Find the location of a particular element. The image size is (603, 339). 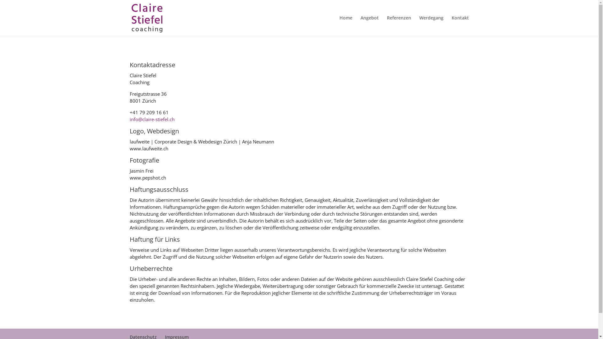

info@claire-stiefel.ch is located at coordinates (152, 119).